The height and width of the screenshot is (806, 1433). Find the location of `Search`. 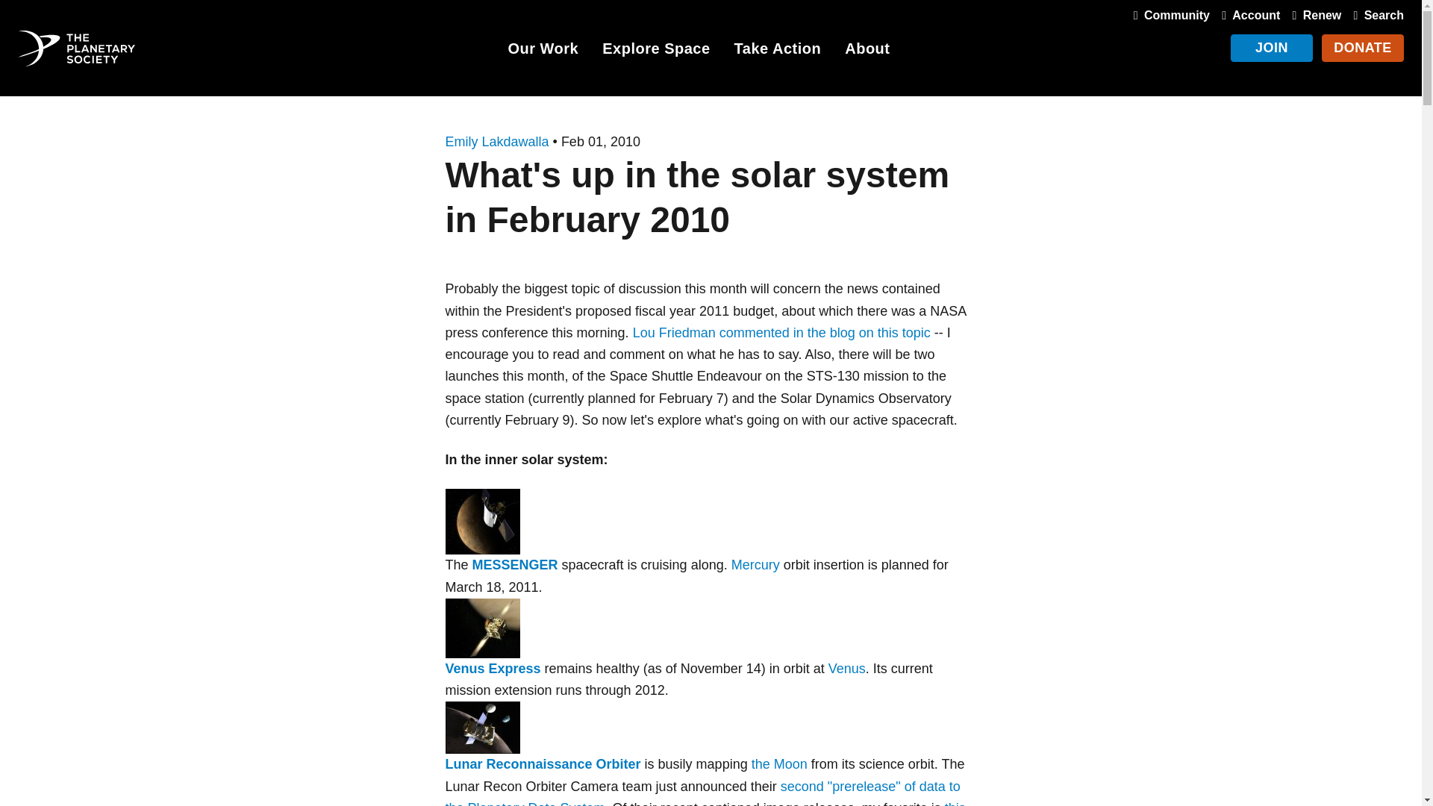

Search is located at coordinates (1375, 15).